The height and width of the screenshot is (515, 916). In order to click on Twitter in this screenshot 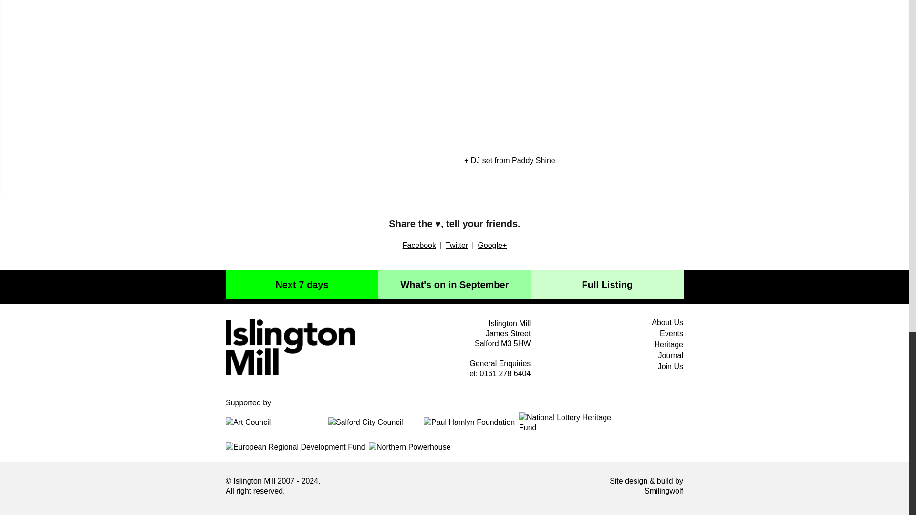, I will do `click(457, 245)`.